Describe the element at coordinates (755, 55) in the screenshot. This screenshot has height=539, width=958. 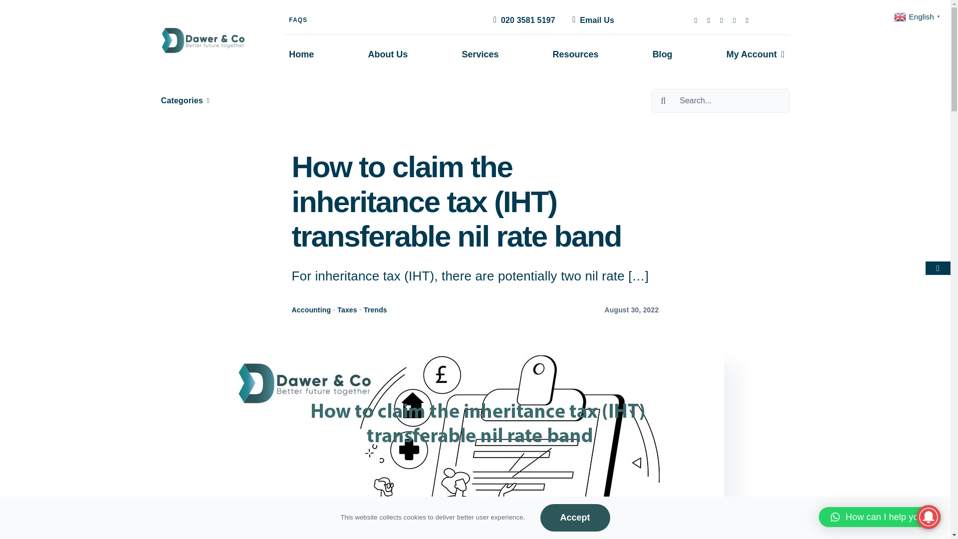
I see `My Account` at that location.